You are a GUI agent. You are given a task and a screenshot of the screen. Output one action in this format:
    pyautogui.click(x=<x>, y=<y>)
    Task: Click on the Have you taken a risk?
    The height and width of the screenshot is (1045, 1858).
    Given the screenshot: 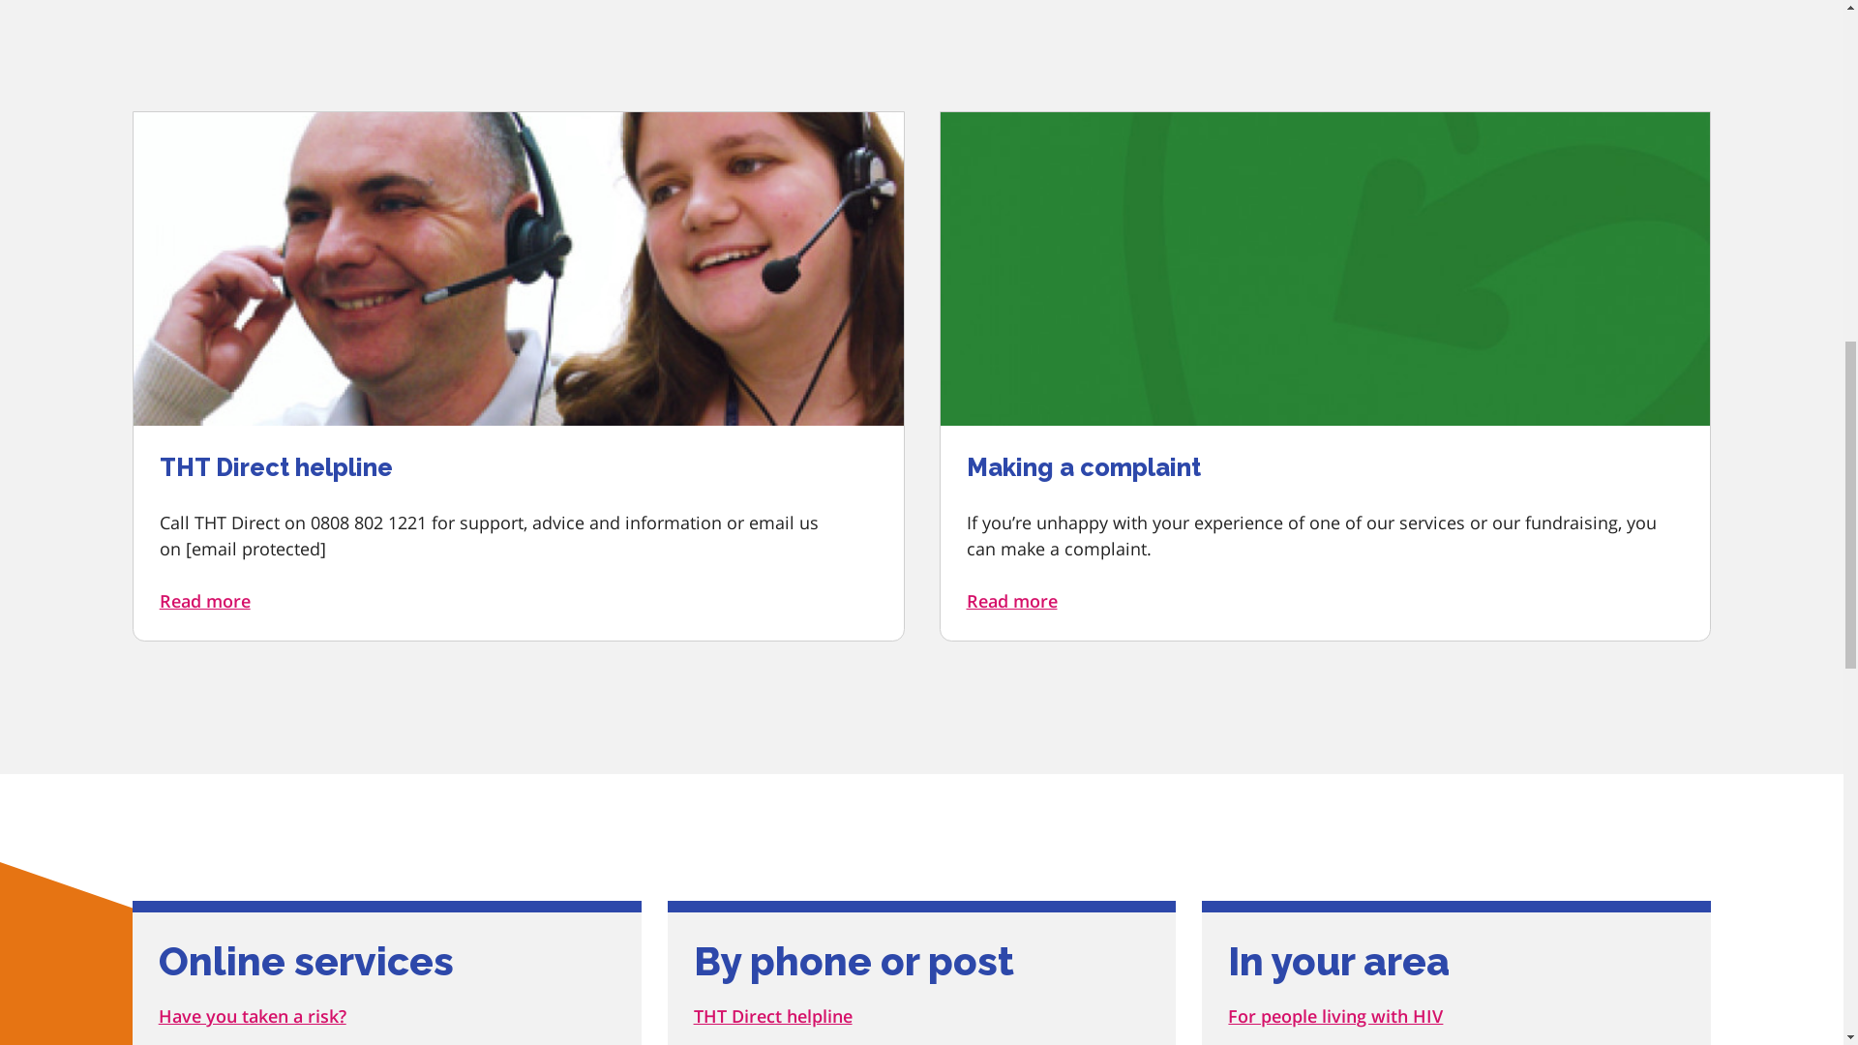 What is the action you would take?
    pyautogui.click(x=252, y=1015)
    